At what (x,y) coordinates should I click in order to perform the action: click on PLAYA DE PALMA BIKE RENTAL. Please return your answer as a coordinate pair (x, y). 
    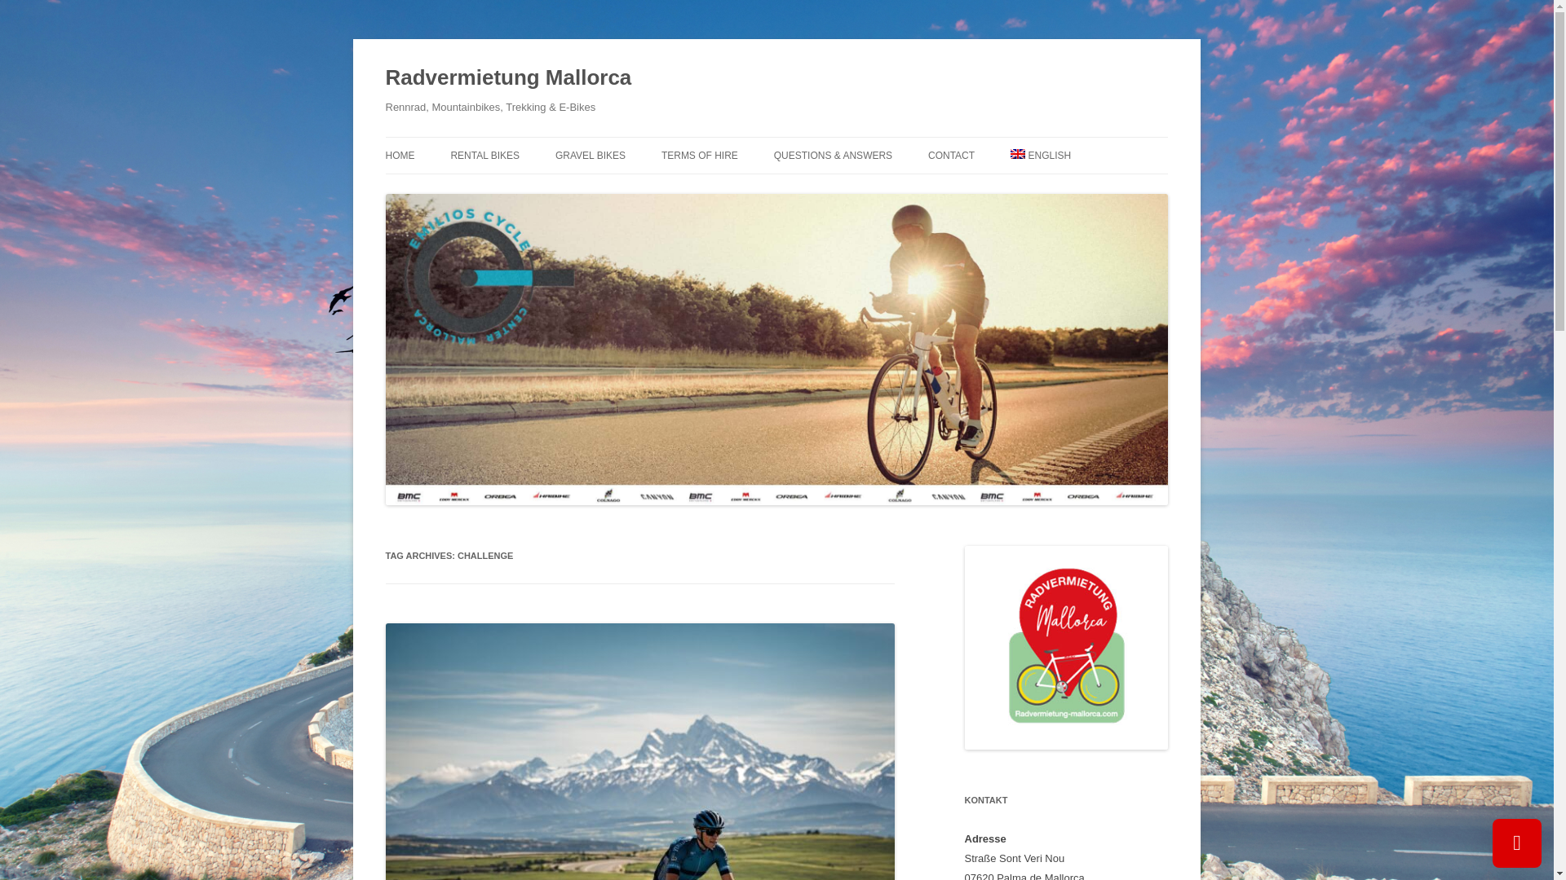
    Looking at the image, I should click on (532, 189).